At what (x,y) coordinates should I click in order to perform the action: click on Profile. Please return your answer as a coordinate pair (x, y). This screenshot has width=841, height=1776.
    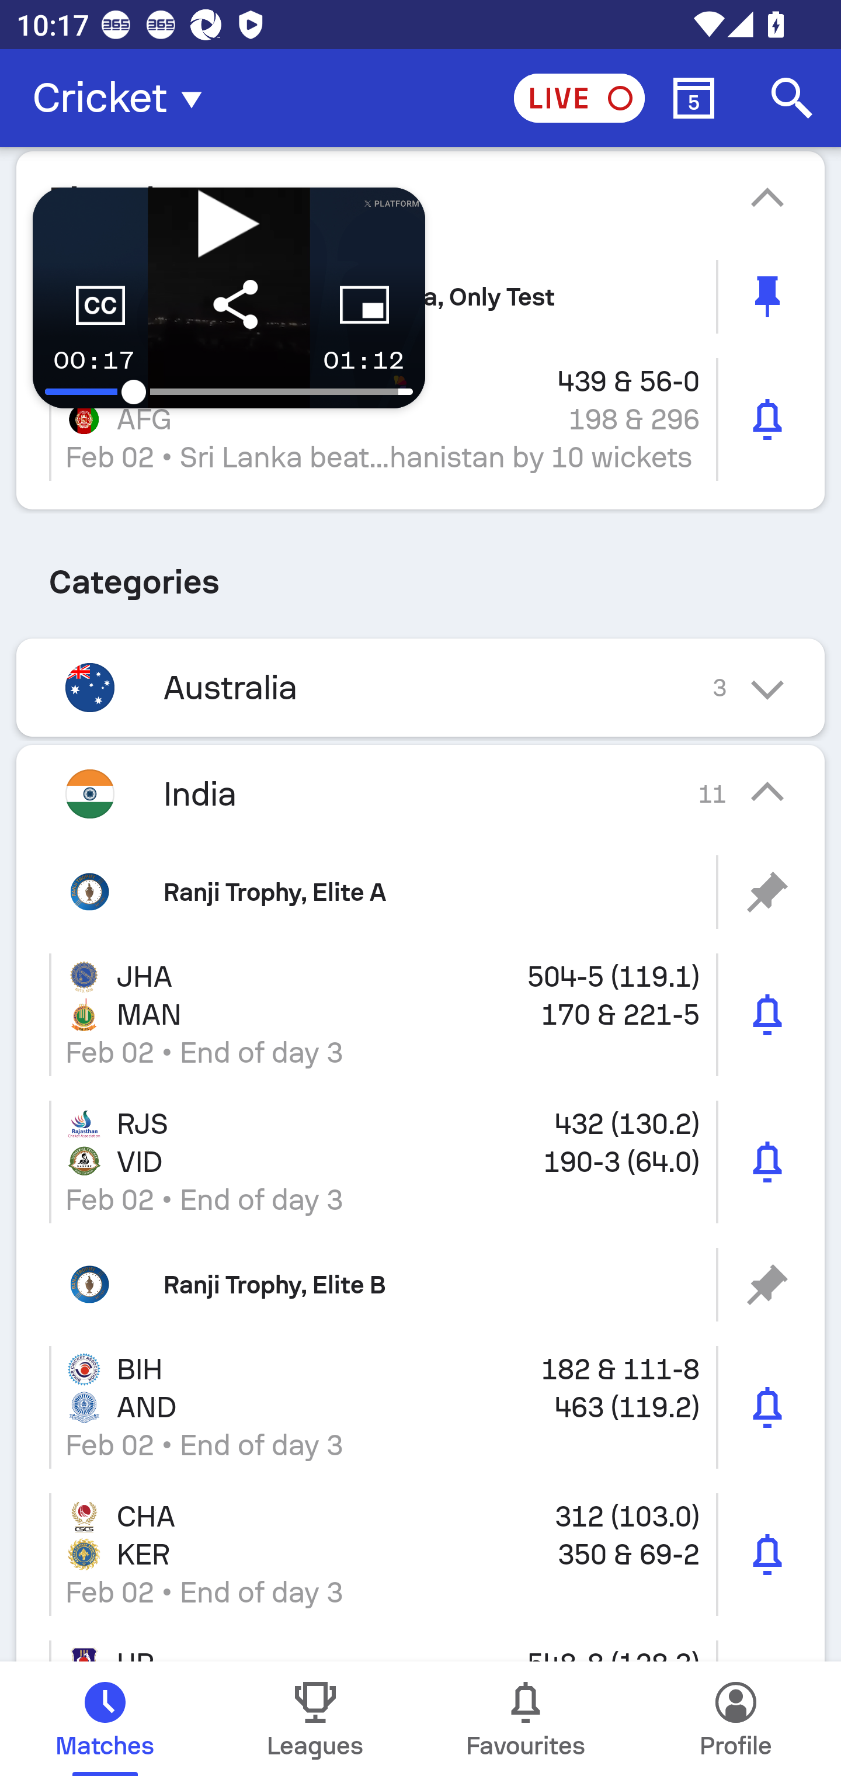
    Looking at the image, I should click on (736, 1719).